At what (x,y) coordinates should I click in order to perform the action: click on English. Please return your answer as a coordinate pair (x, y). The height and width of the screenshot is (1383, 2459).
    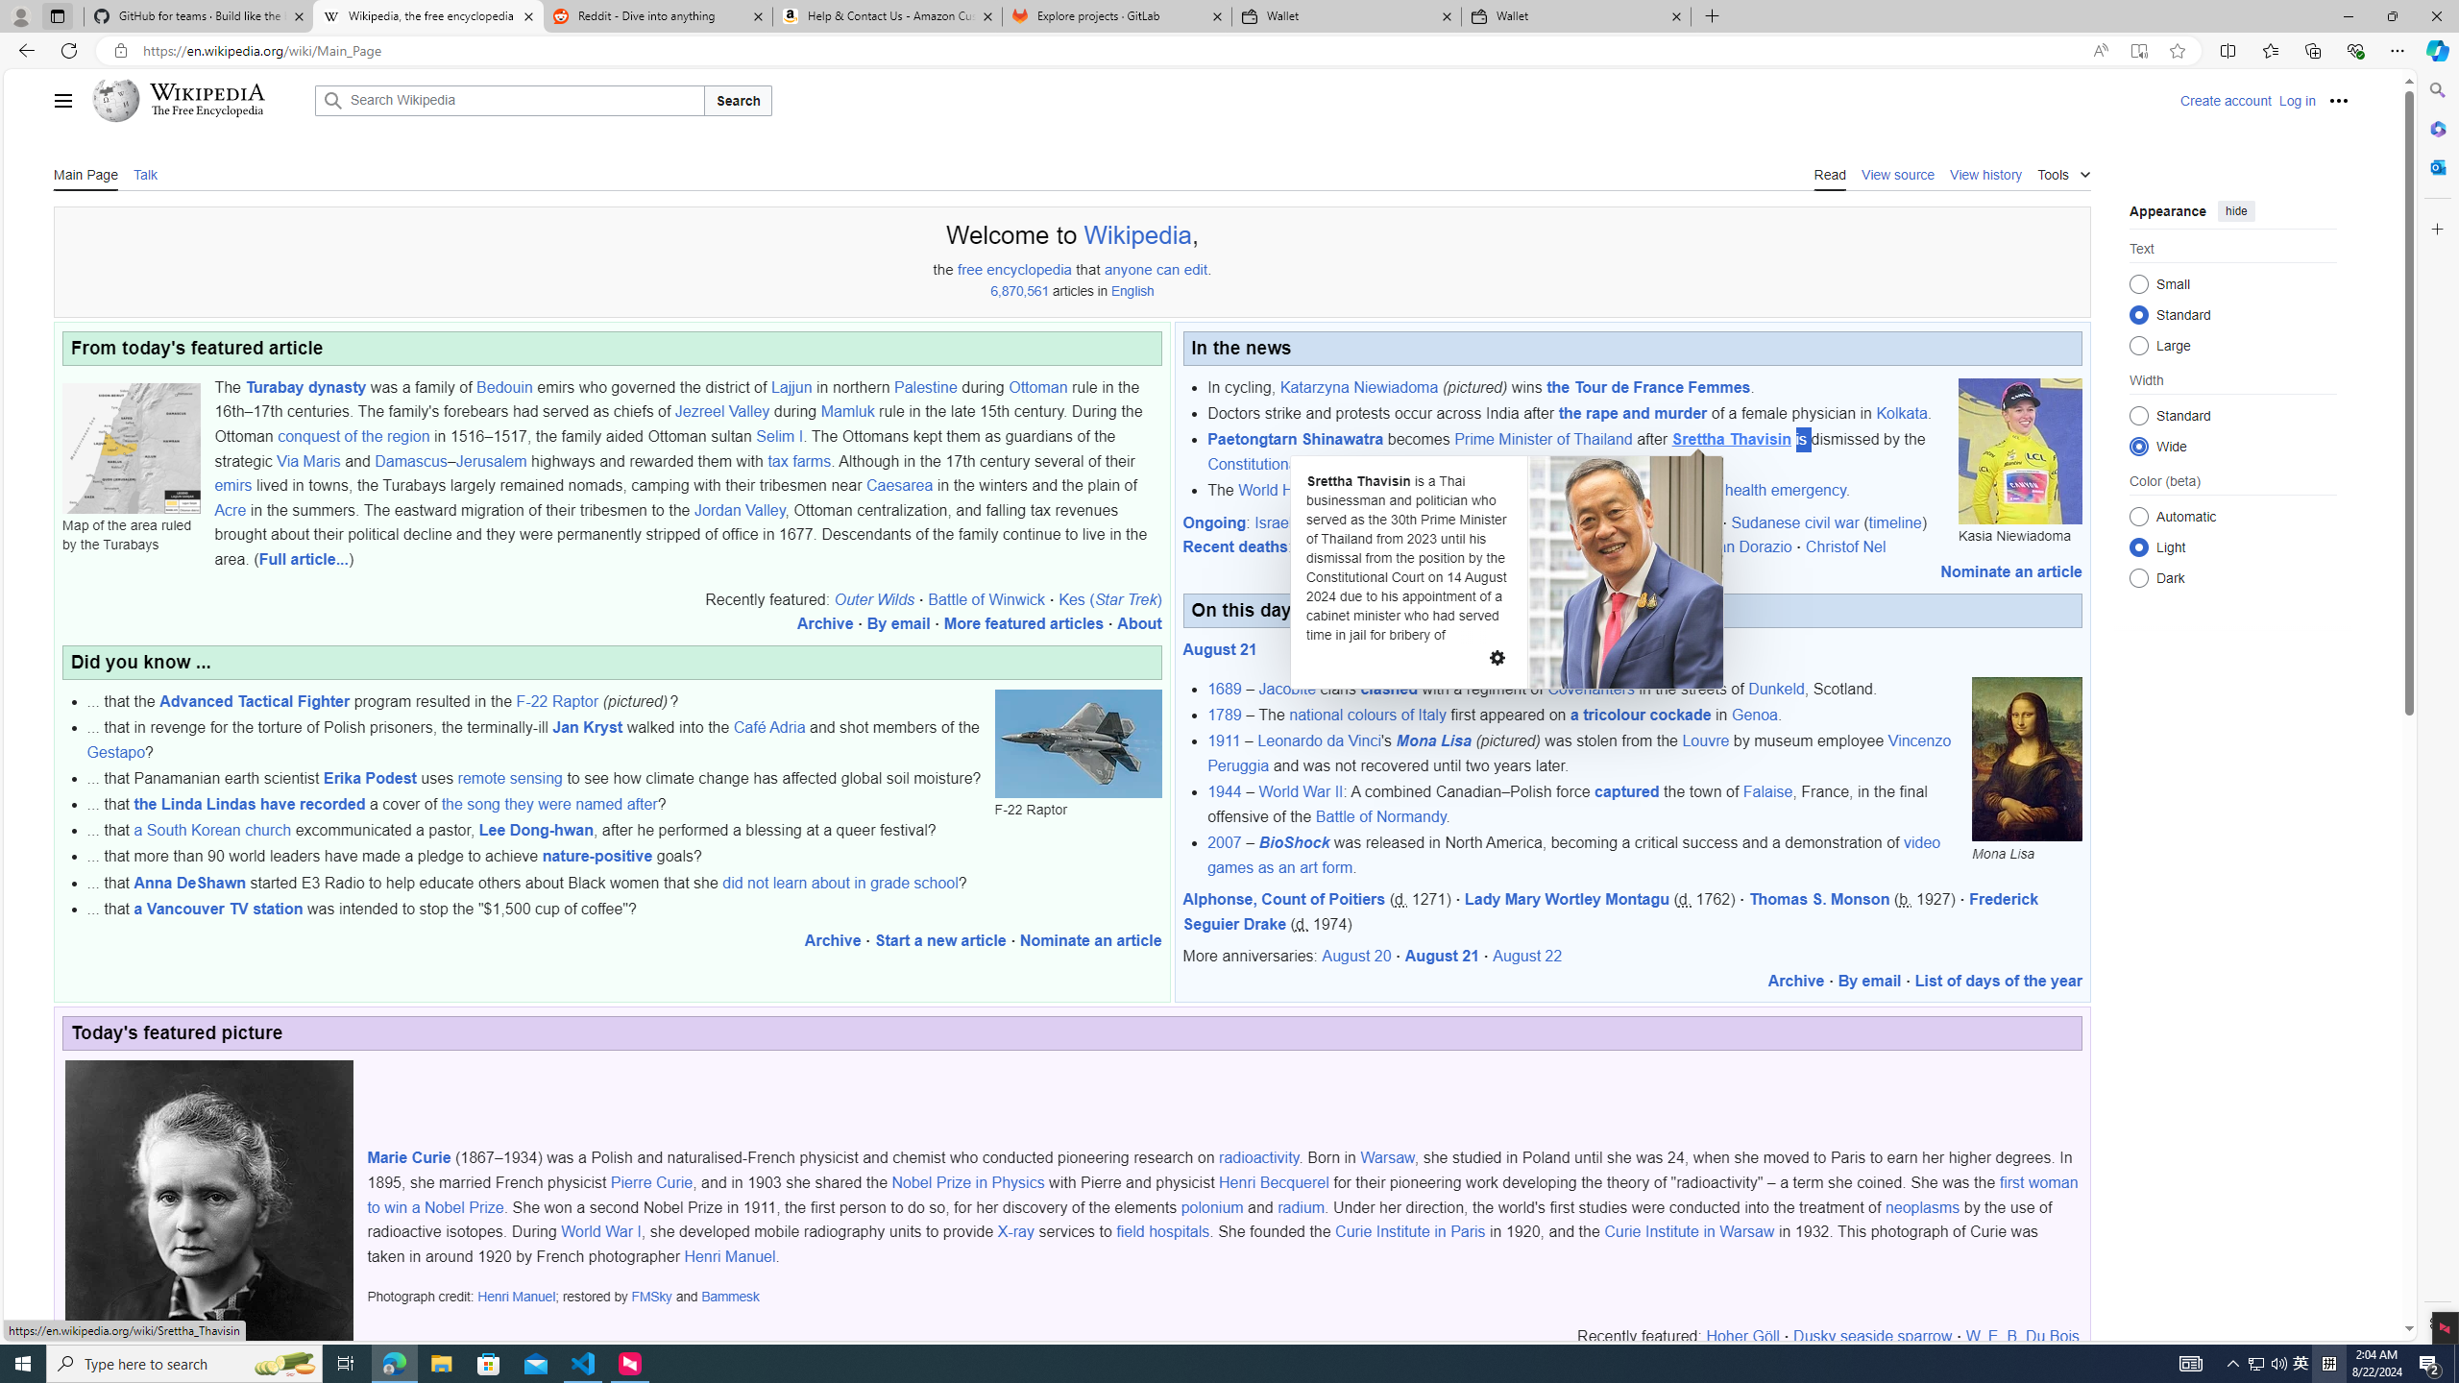
    Looking at the image, I should click on (1133, 292).